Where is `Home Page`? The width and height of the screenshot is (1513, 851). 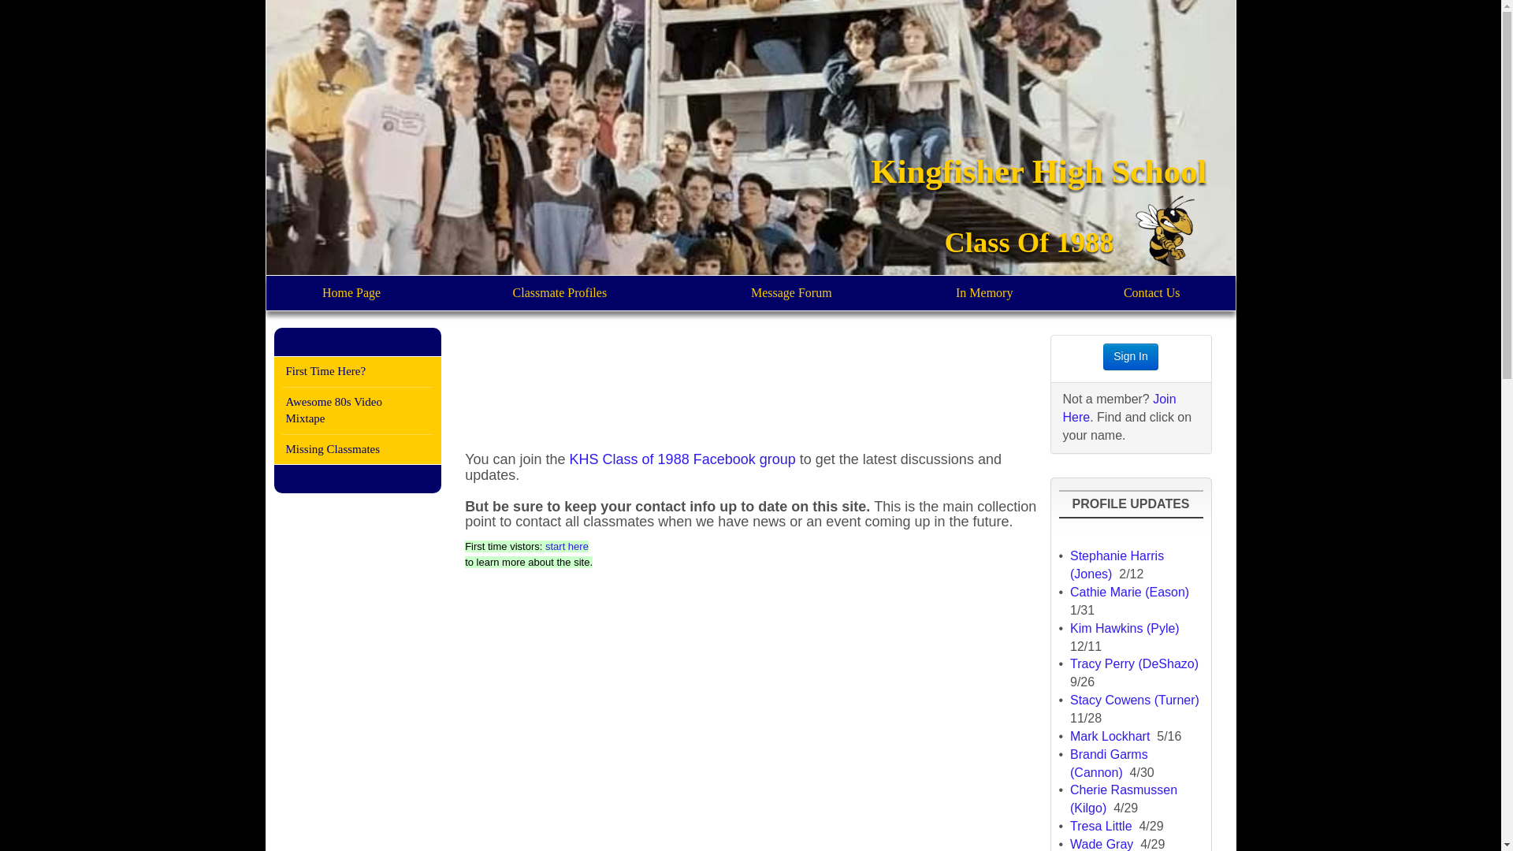 Home Page is located at coordinates (351, 293).